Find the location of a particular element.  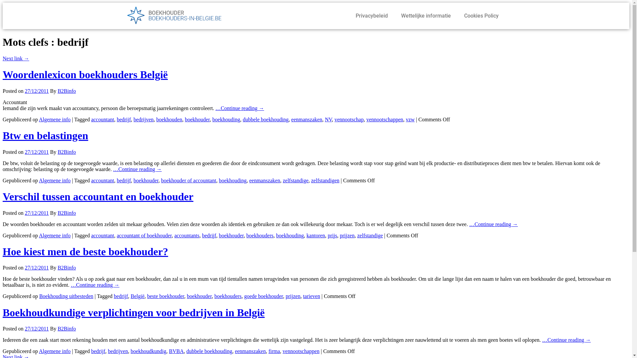

boekhouders is located at coordinates (228, 296).